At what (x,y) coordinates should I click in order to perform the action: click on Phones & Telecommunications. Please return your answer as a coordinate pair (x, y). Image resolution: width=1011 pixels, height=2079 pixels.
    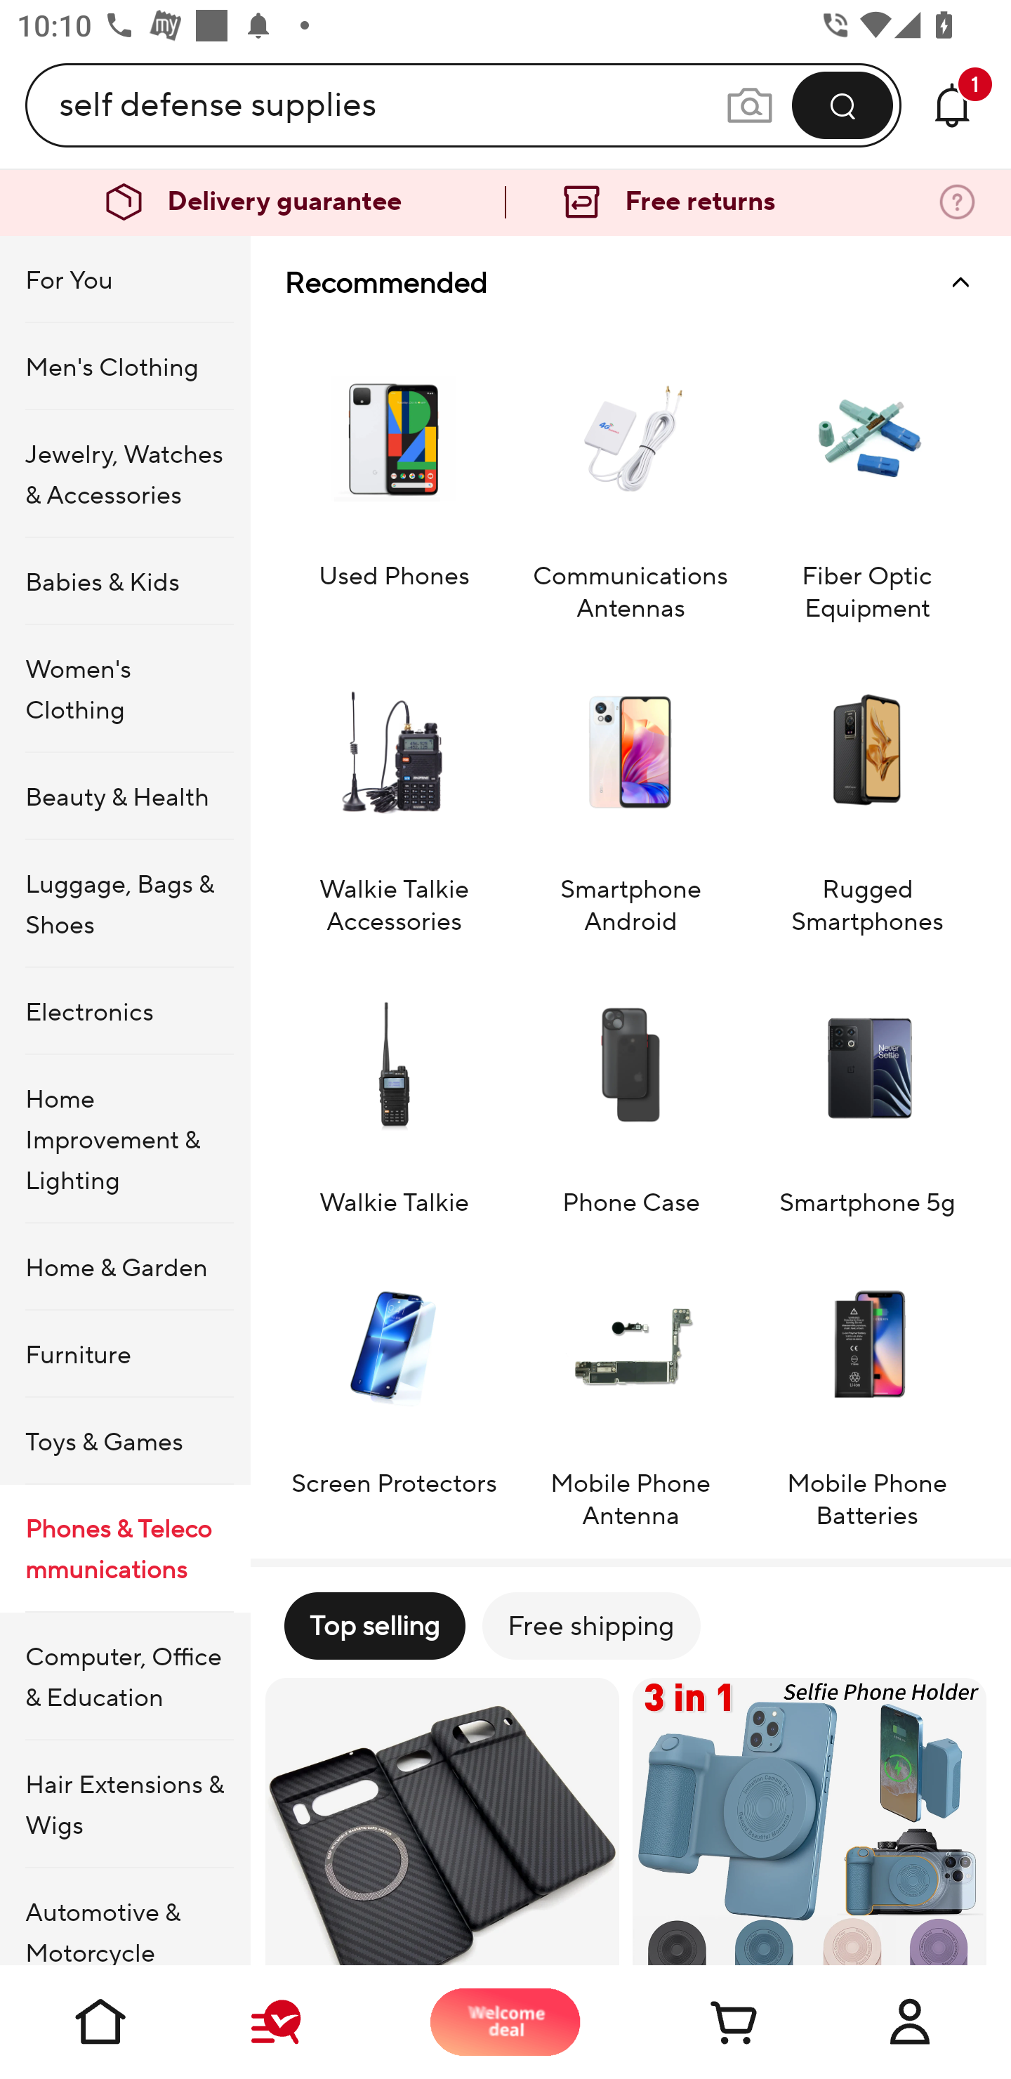
    Looking at the image, I should click on (125, 1548).